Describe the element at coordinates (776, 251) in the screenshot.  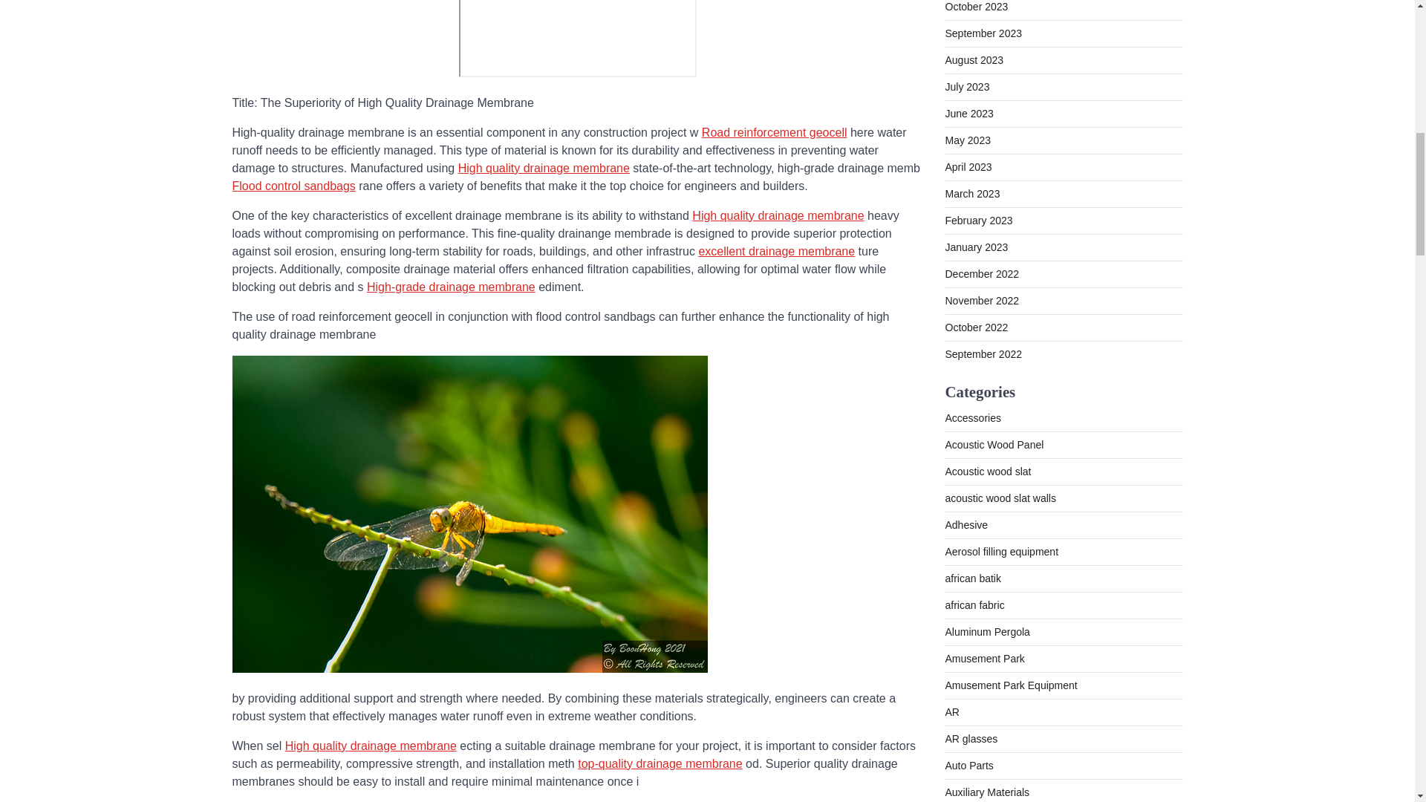
I see `excellent drainage membrane` at that location.